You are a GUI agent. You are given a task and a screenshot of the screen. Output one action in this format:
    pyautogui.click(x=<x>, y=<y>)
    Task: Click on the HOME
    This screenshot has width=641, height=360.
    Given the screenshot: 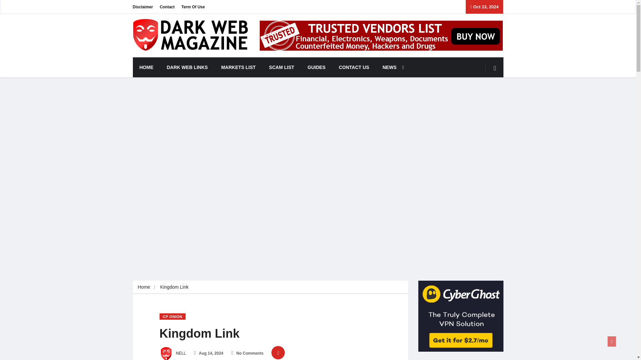 What is the action you would take?
    pyautogui.click(x=146, y=67)
    